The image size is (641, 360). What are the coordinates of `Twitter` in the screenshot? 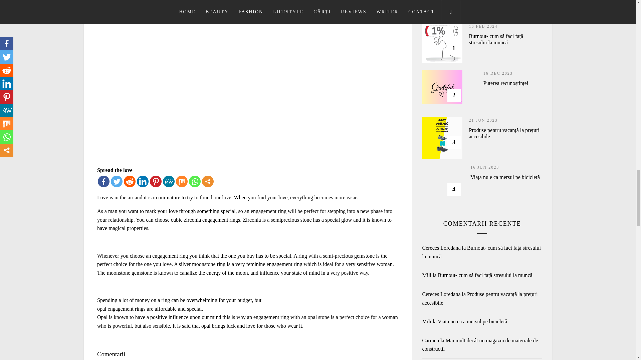 It's located at (117, 181).